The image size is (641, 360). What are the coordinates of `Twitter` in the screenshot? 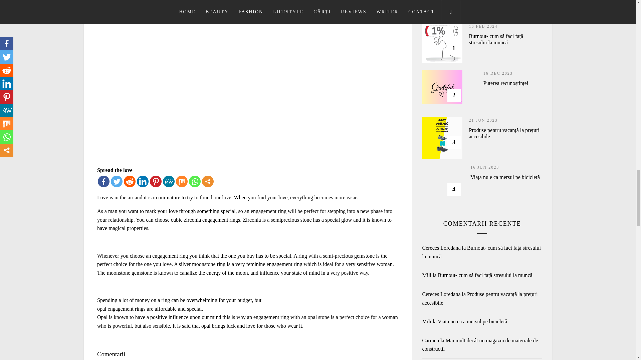 It's located at (117, 181).